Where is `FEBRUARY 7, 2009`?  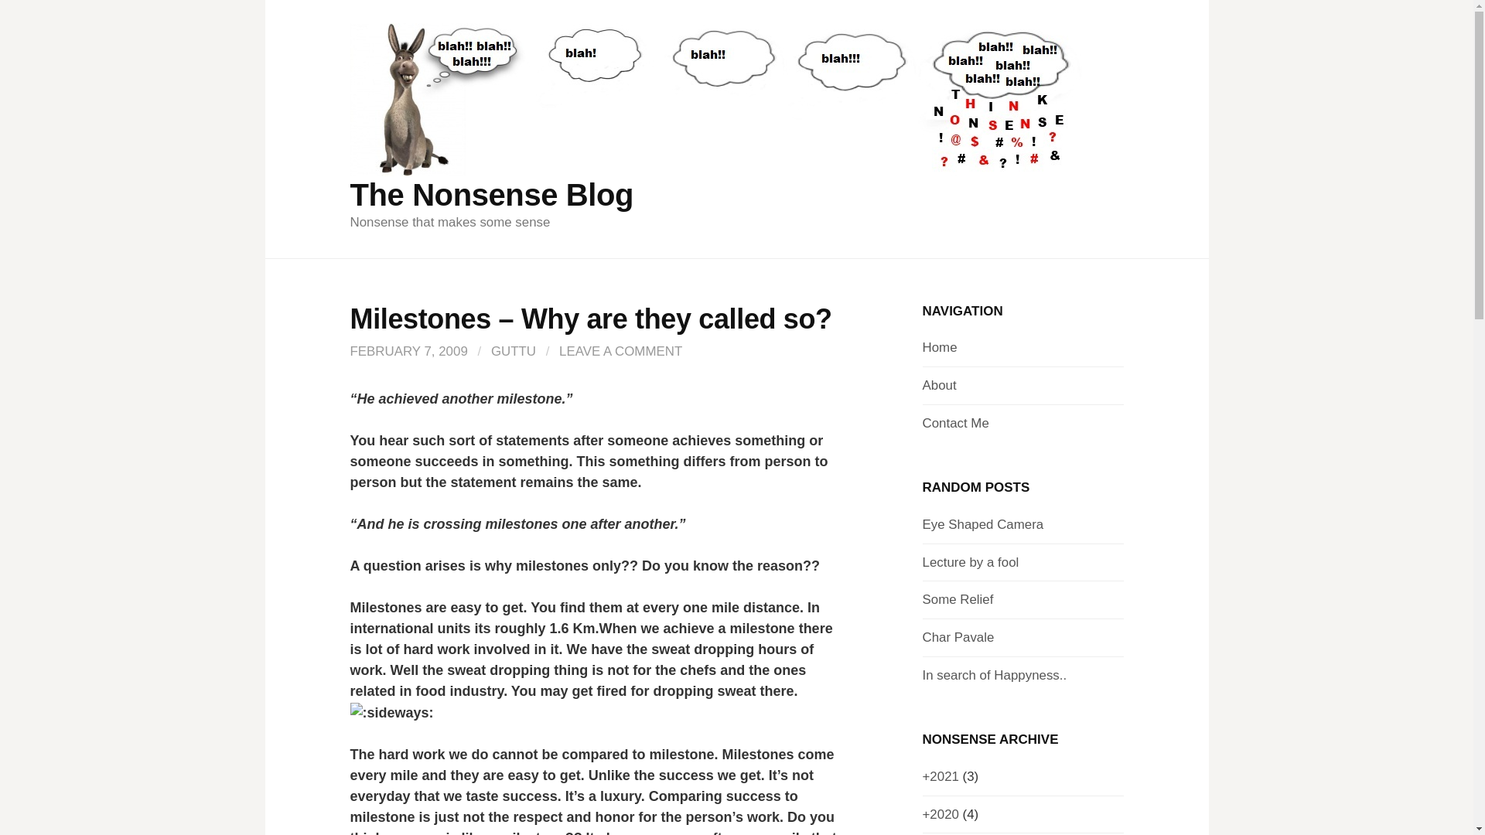
FEBRUARY 7, 2009 is located at coordinates (408, 351).